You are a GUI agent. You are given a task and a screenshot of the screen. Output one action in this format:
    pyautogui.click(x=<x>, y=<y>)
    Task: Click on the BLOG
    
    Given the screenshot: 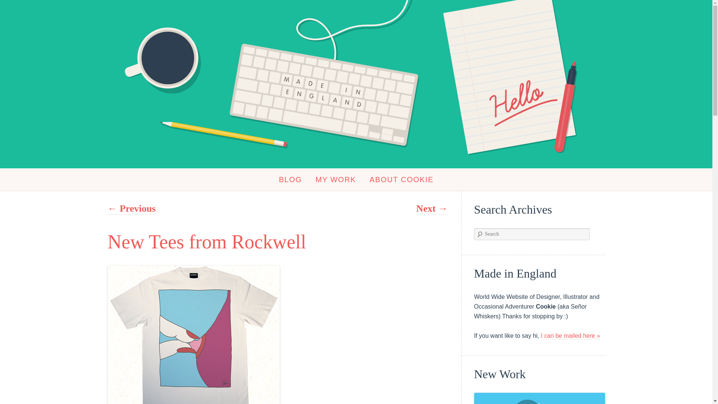 What is the action you would take?
    pyautogui.click(x=290, y=180)
    